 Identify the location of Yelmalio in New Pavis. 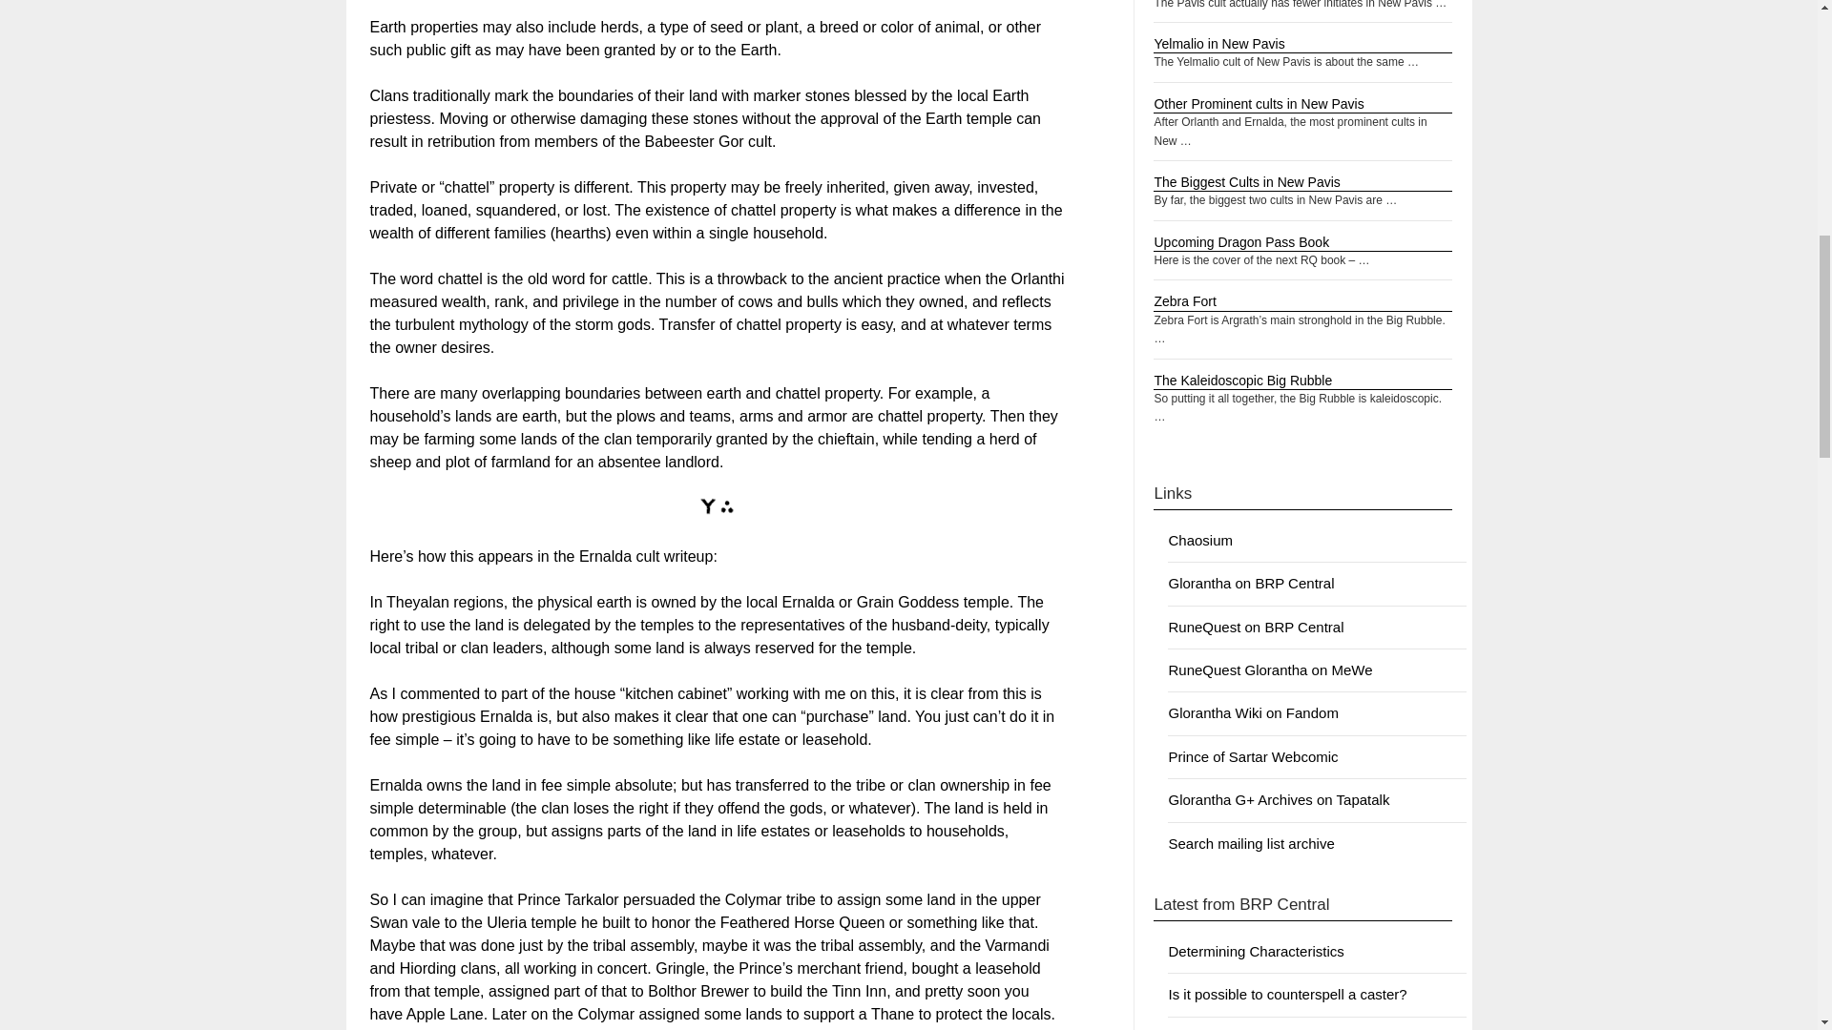
(1218, 44).